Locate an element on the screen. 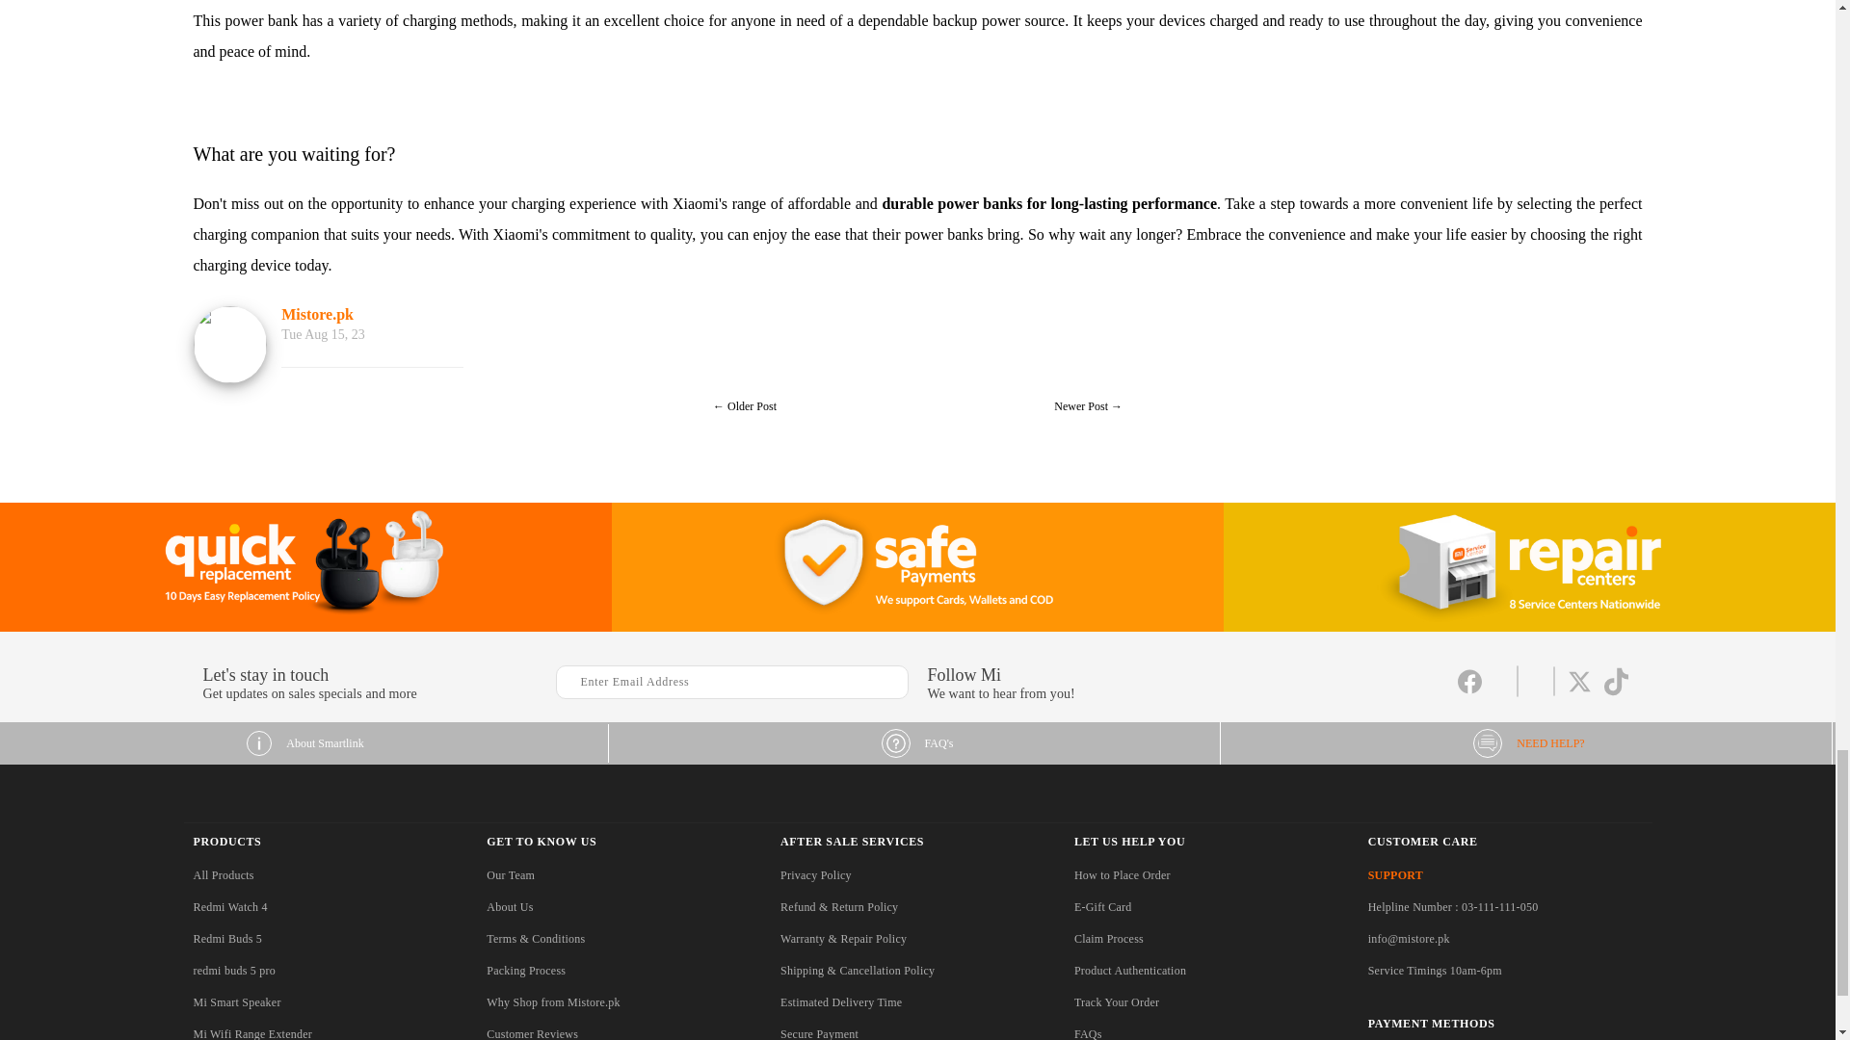 Image resolution: width=1850 pixels, height=1040 pixels. twitter is located at coordinates (1578, 691).